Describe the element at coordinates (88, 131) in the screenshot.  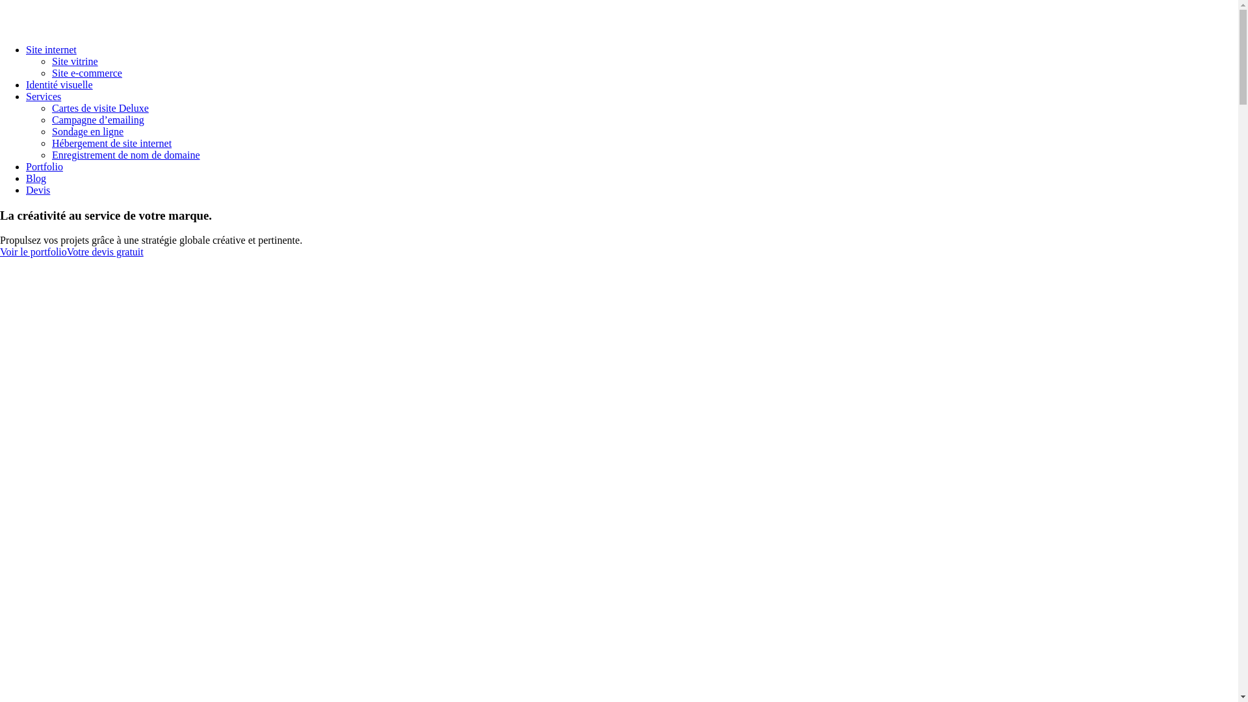
I see `Sondage en ligne` at that location.